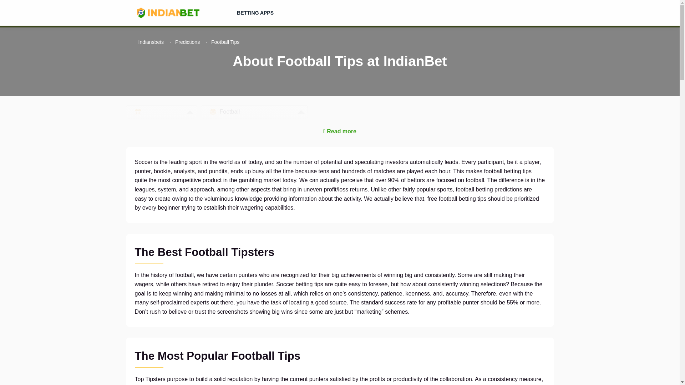  What do you see at coordinates (151, 42) in the screenshot?
I see `Indiansbets` at bounding box center [151, 42].